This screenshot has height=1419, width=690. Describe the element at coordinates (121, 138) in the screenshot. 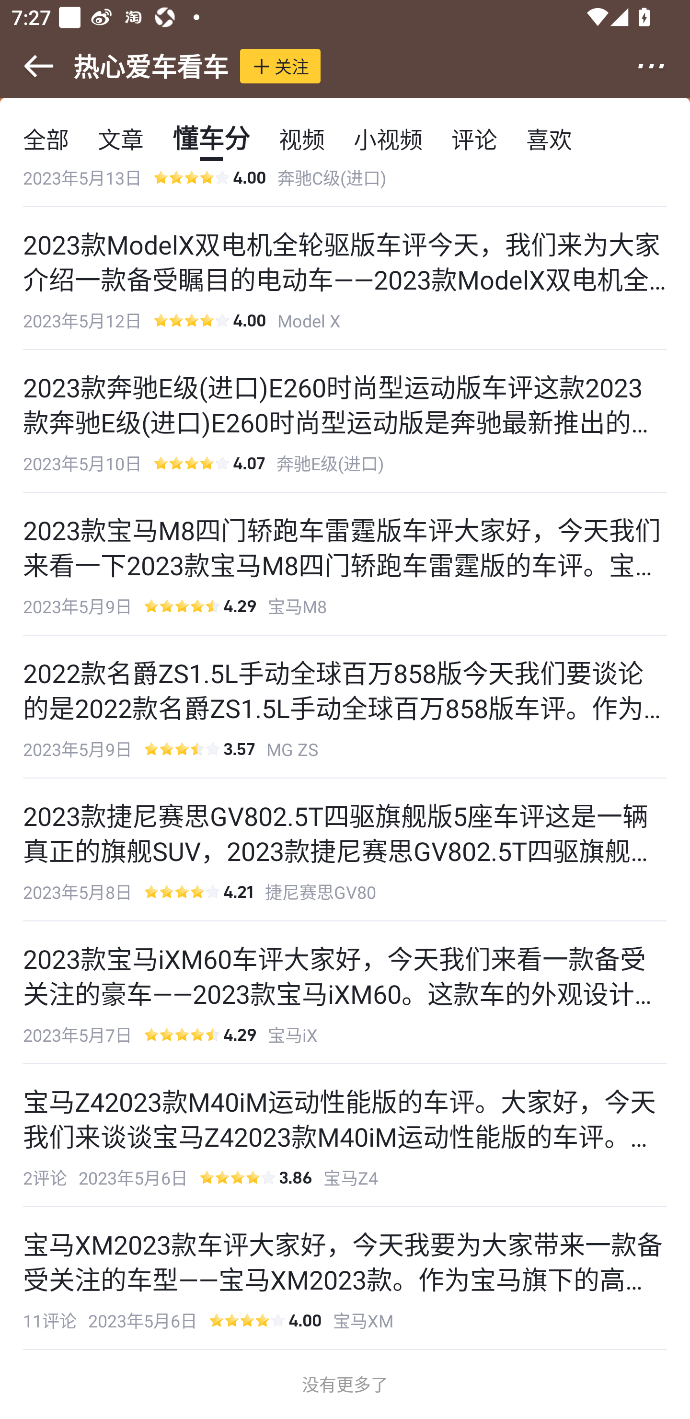

I see `文章` at that location.